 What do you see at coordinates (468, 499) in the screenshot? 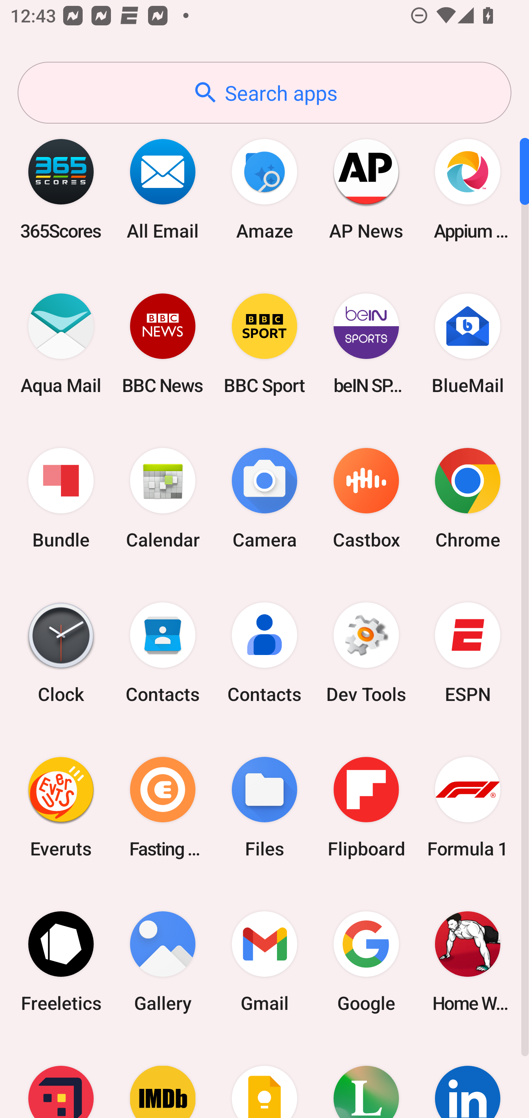
I see `Chrome` at bounding box center [468, 499].